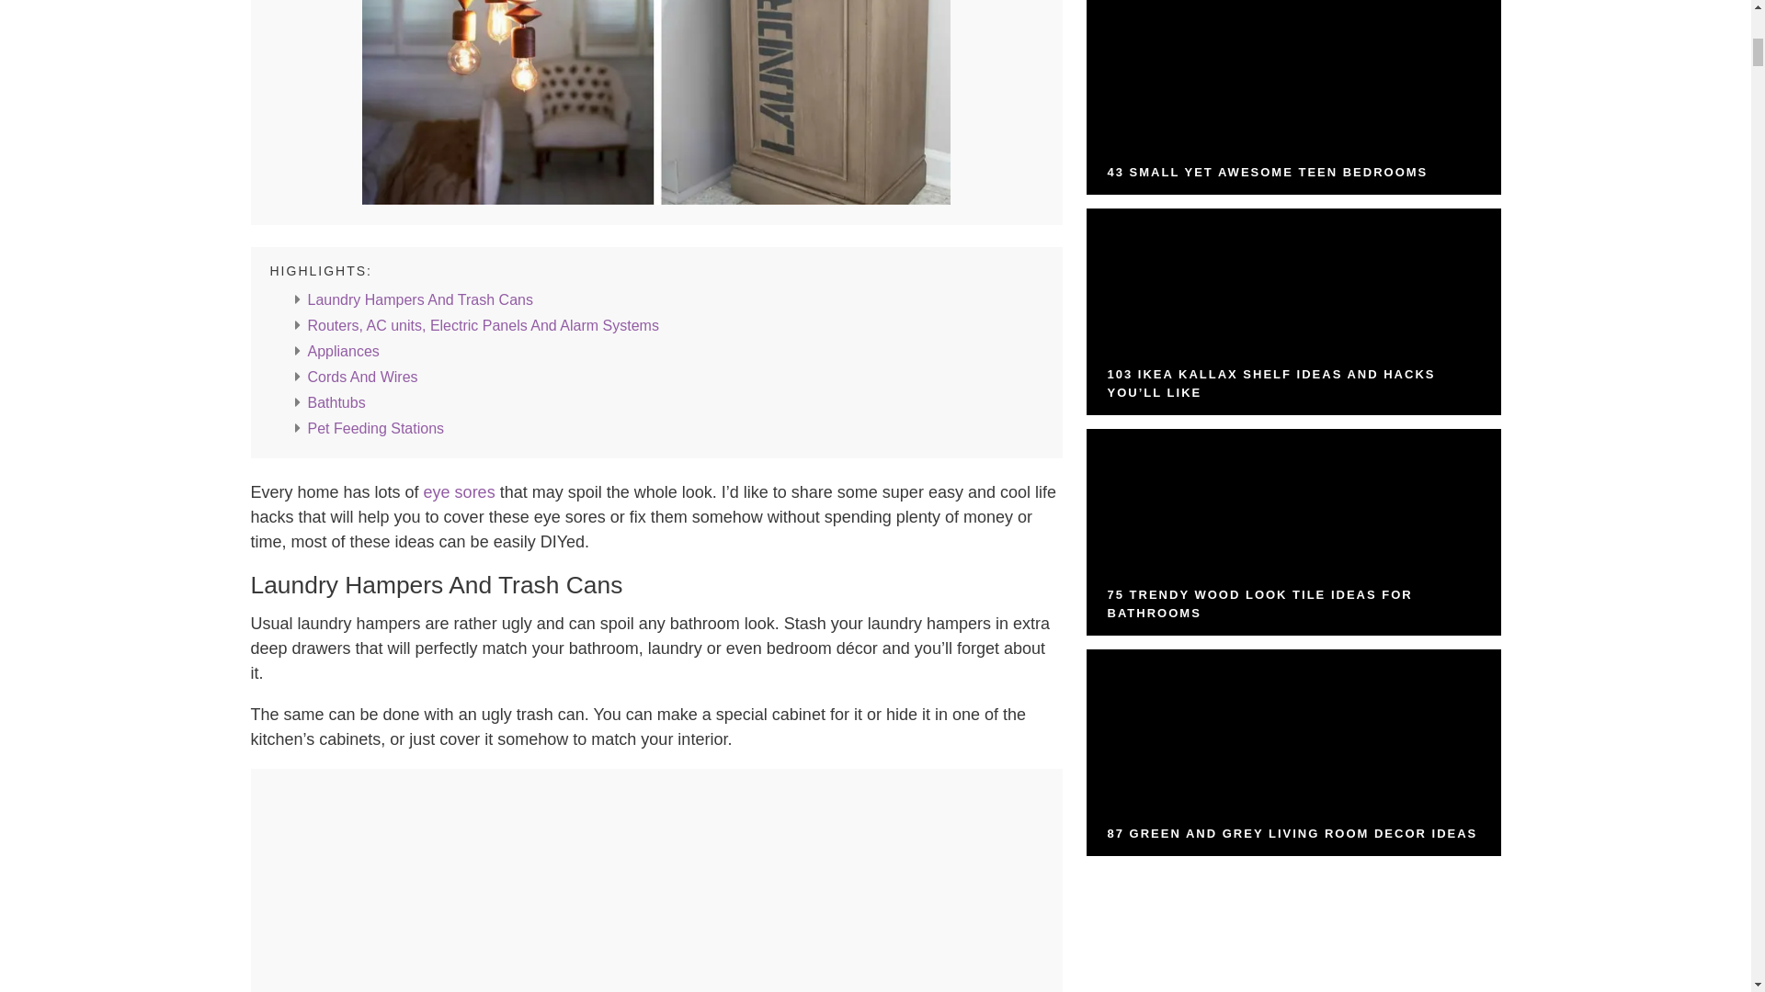 The image size is (1765, 992). What do you see at coordinates (419, 299) in the screenshot?
I see `Laundry Hampers And Trash Cans` at bounding box center [419, 299].